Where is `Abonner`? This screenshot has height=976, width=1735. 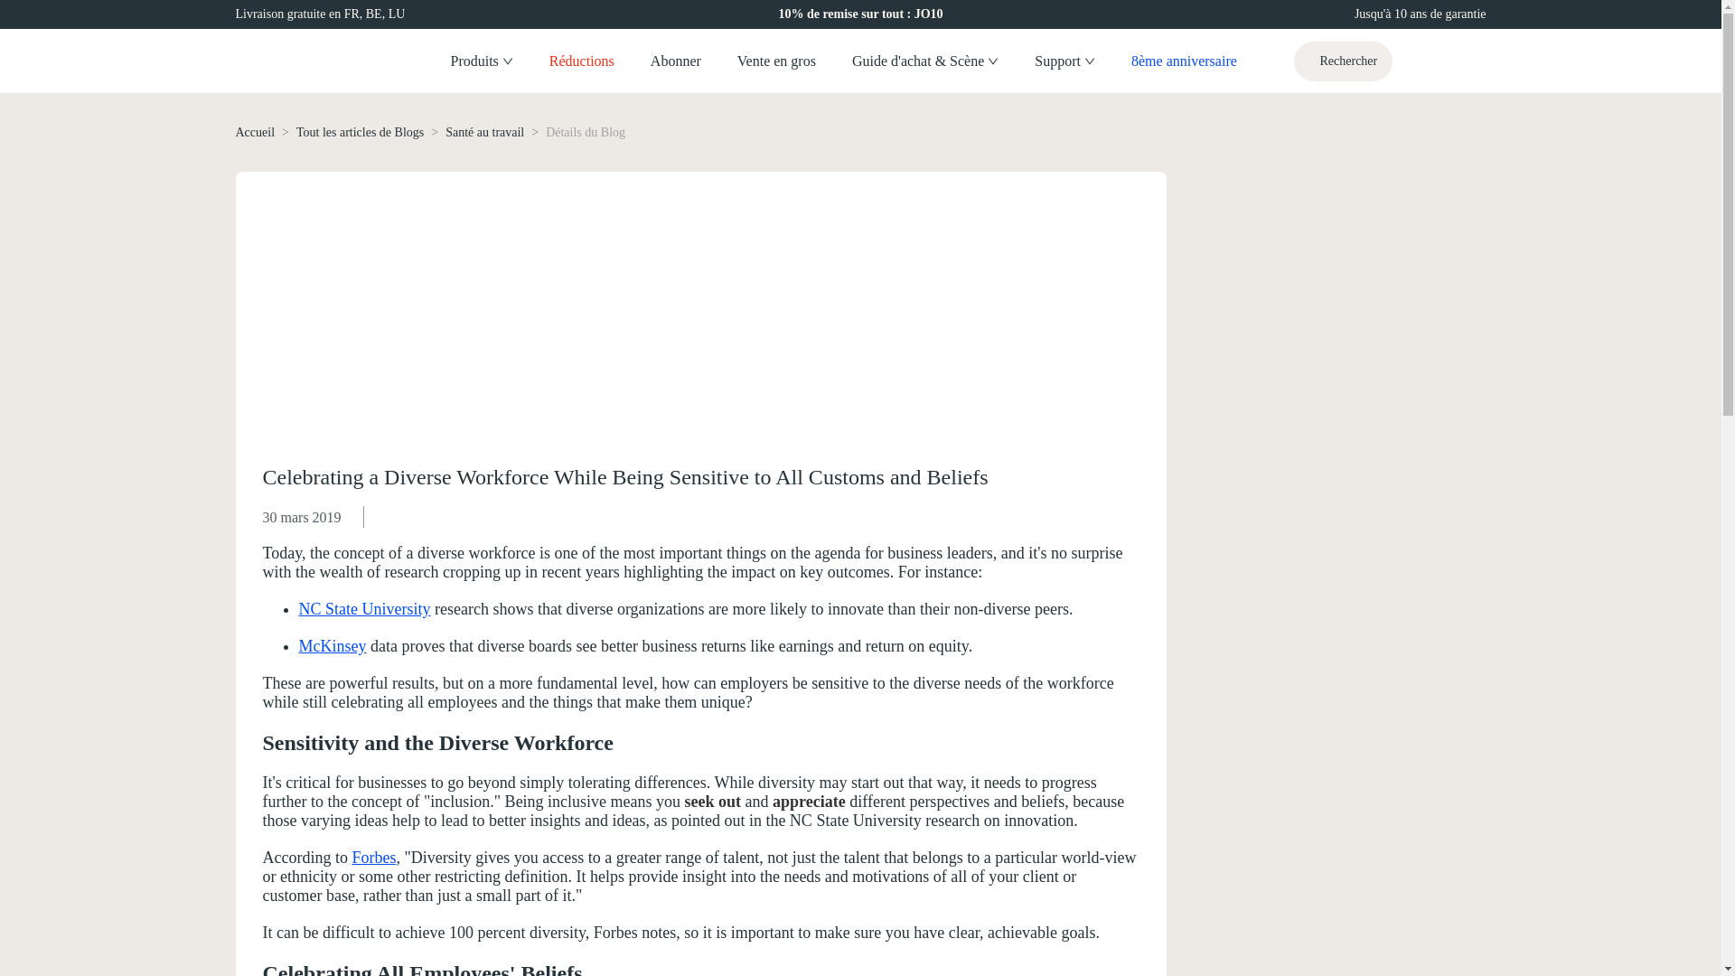 Abonner is located at coordinates (676, 61).